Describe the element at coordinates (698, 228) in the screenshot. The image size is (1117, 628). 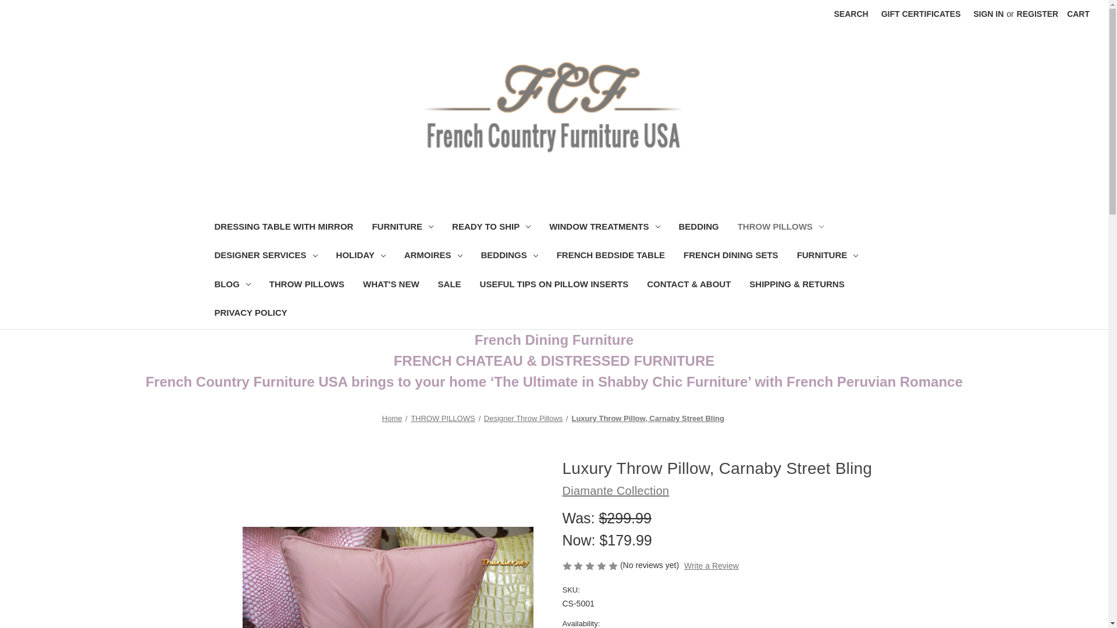
I see `BEDDING` at that location.